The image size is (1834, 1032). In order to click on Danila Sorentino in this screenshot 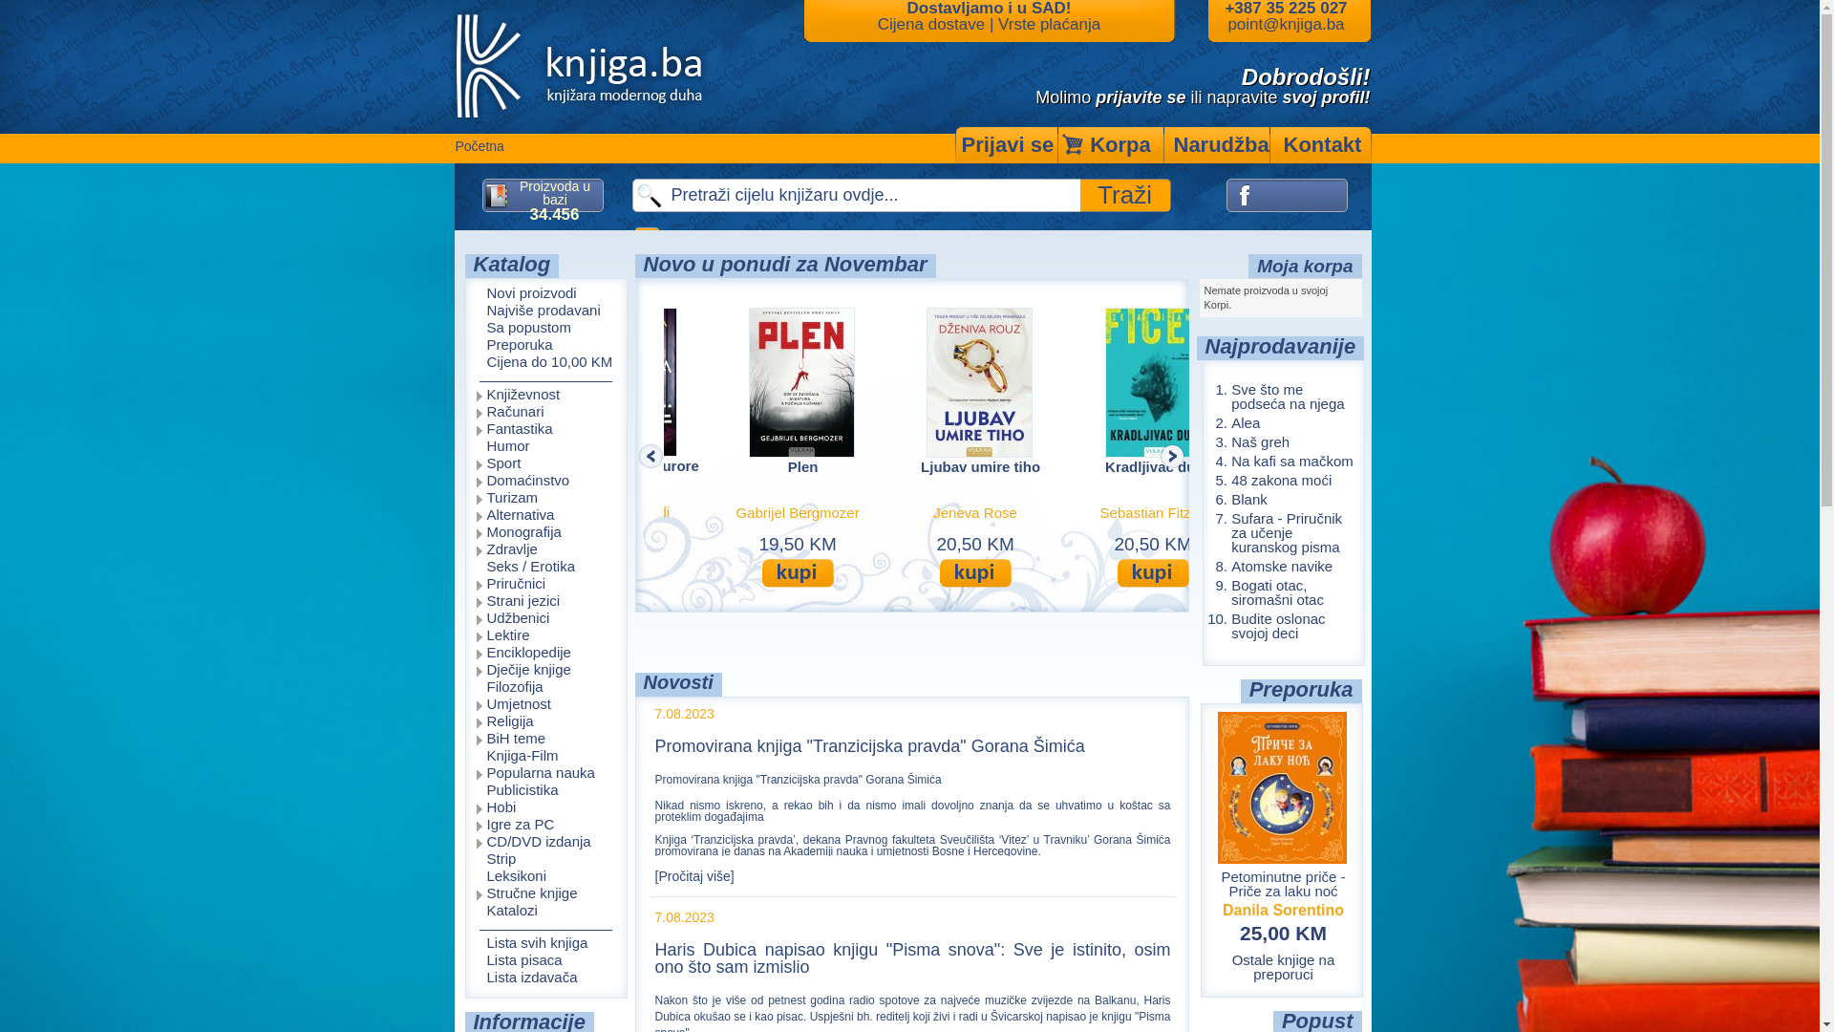, I will do `click(1284, 910)`.